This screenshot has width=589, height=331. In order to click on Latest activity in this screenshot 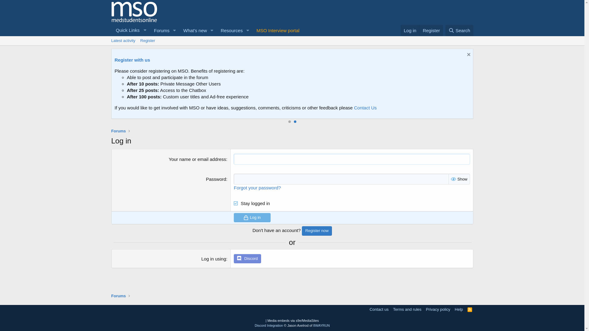, I will do `click(123, 41)`.